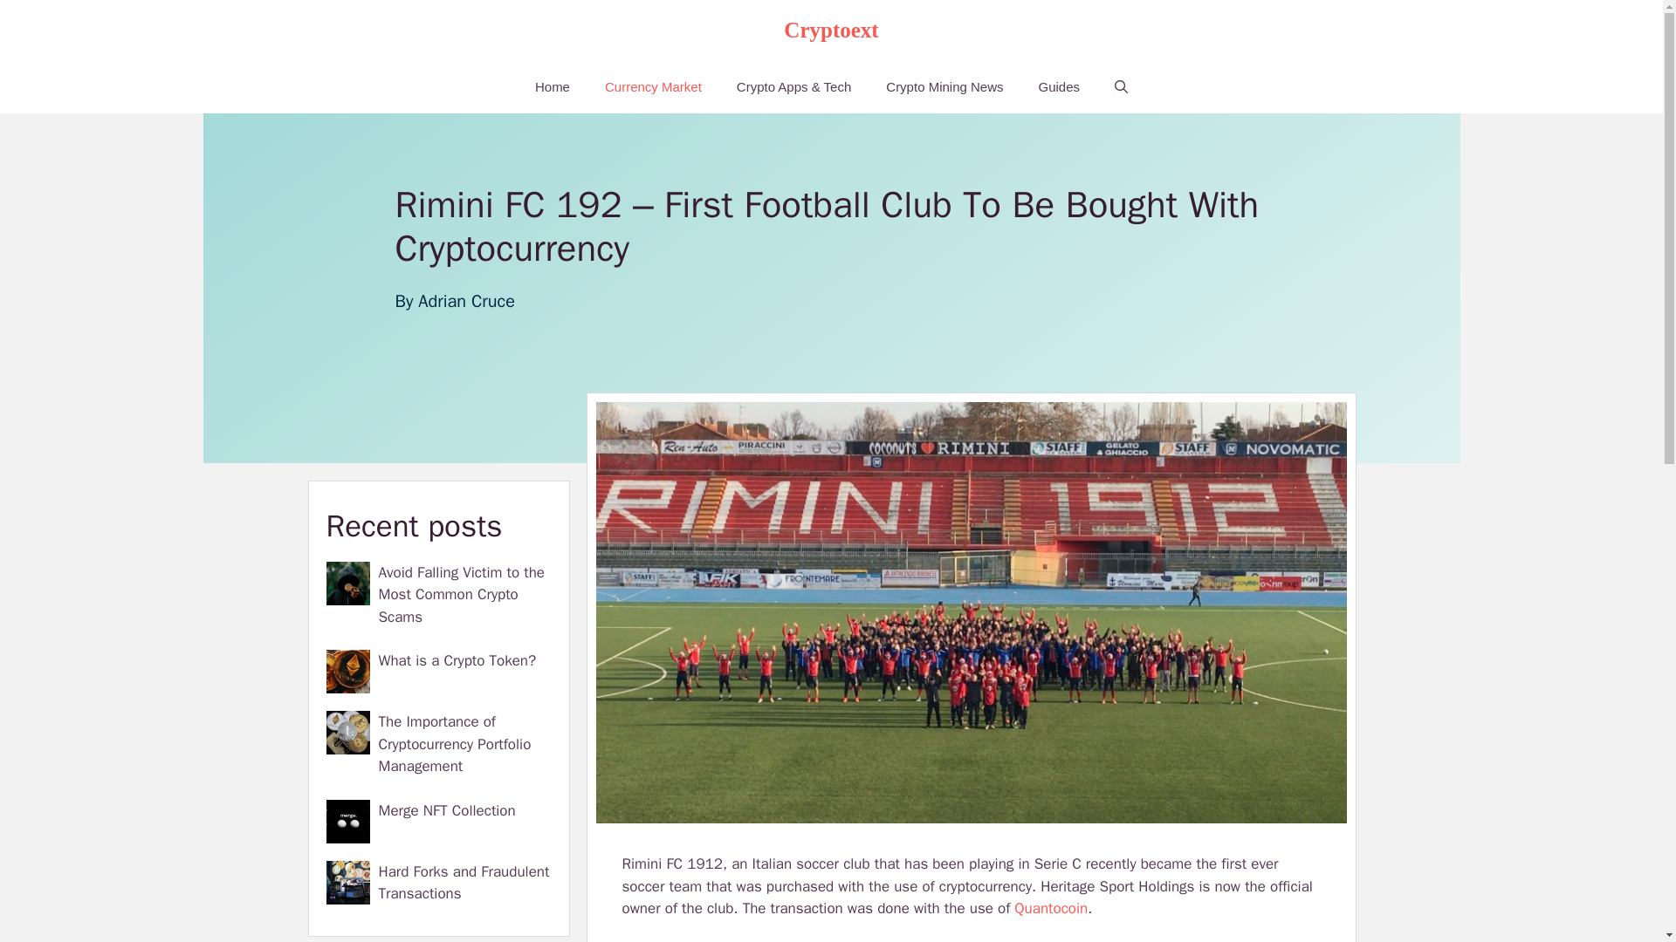 Image resolution: width=1676 pixels, height=942 pixels. Describe the element at coordinates (653, 87) in the screenshot. I see `Currency Market` at that location.